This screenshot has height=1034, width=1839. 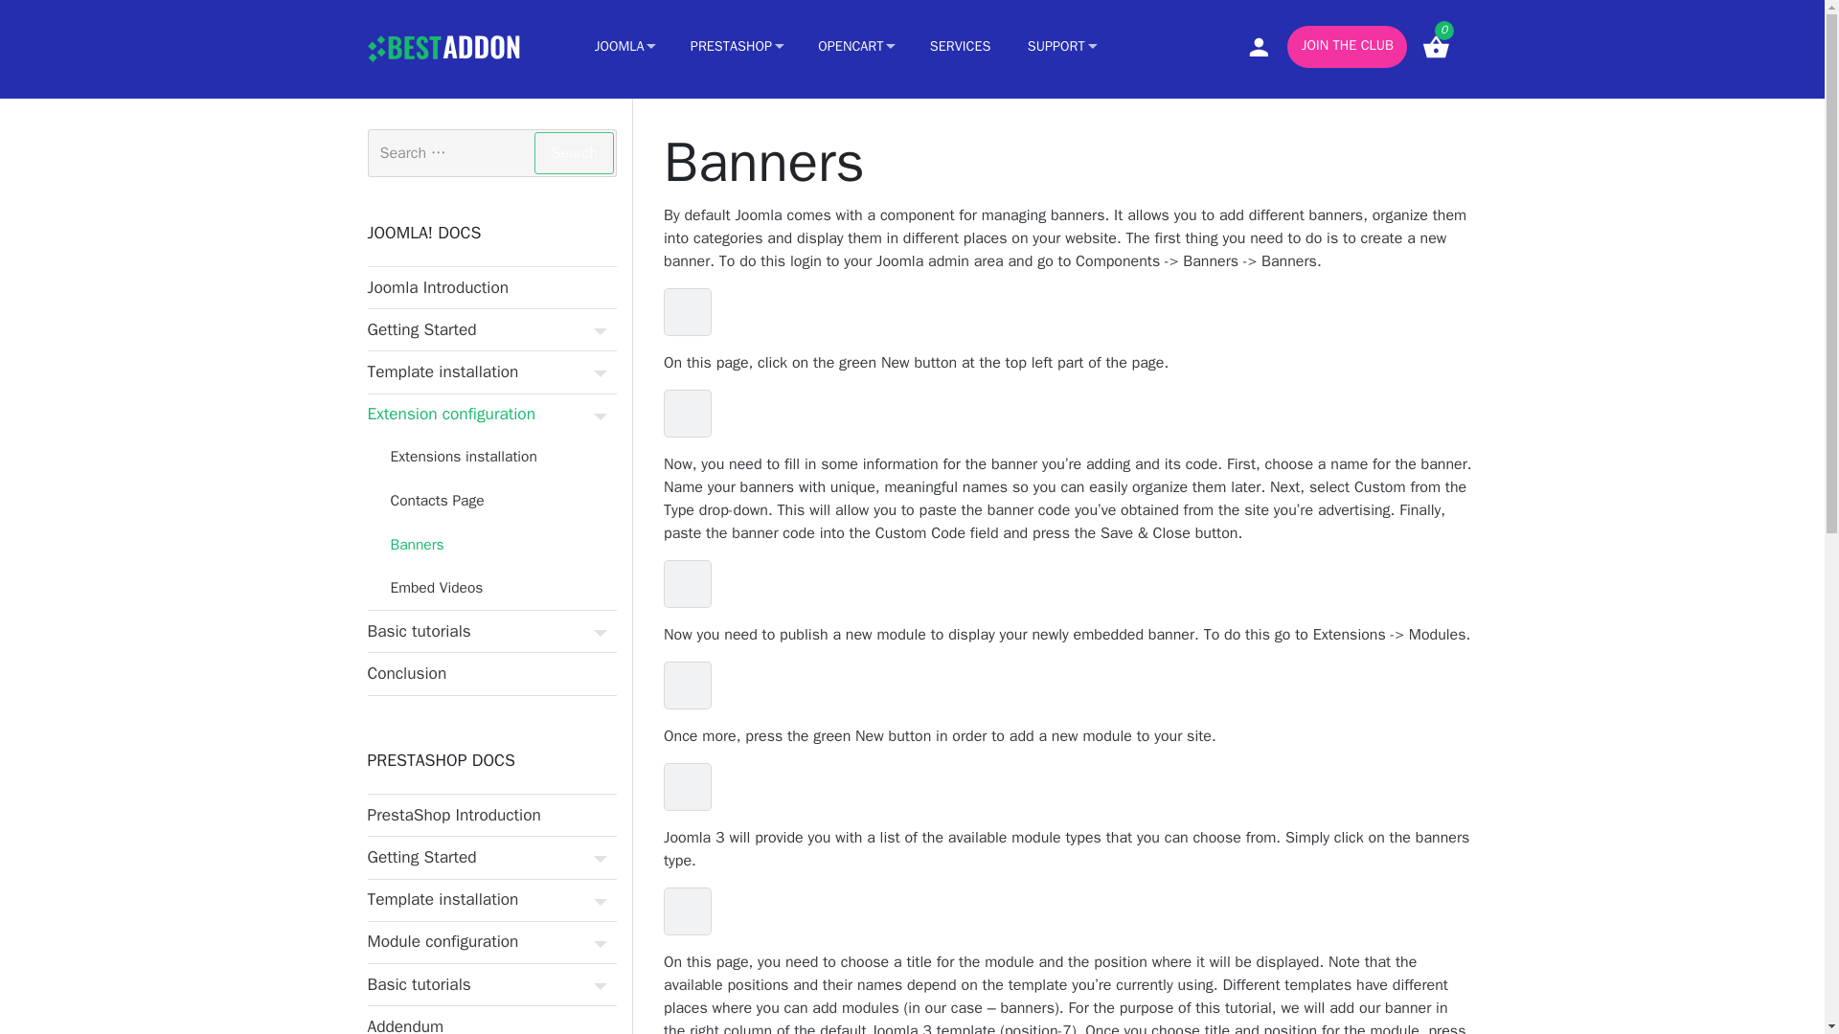 What do you see at coordinates (624, 48) in the screenshot?
I see `JOOMLA` at bounding box center [624, 48].